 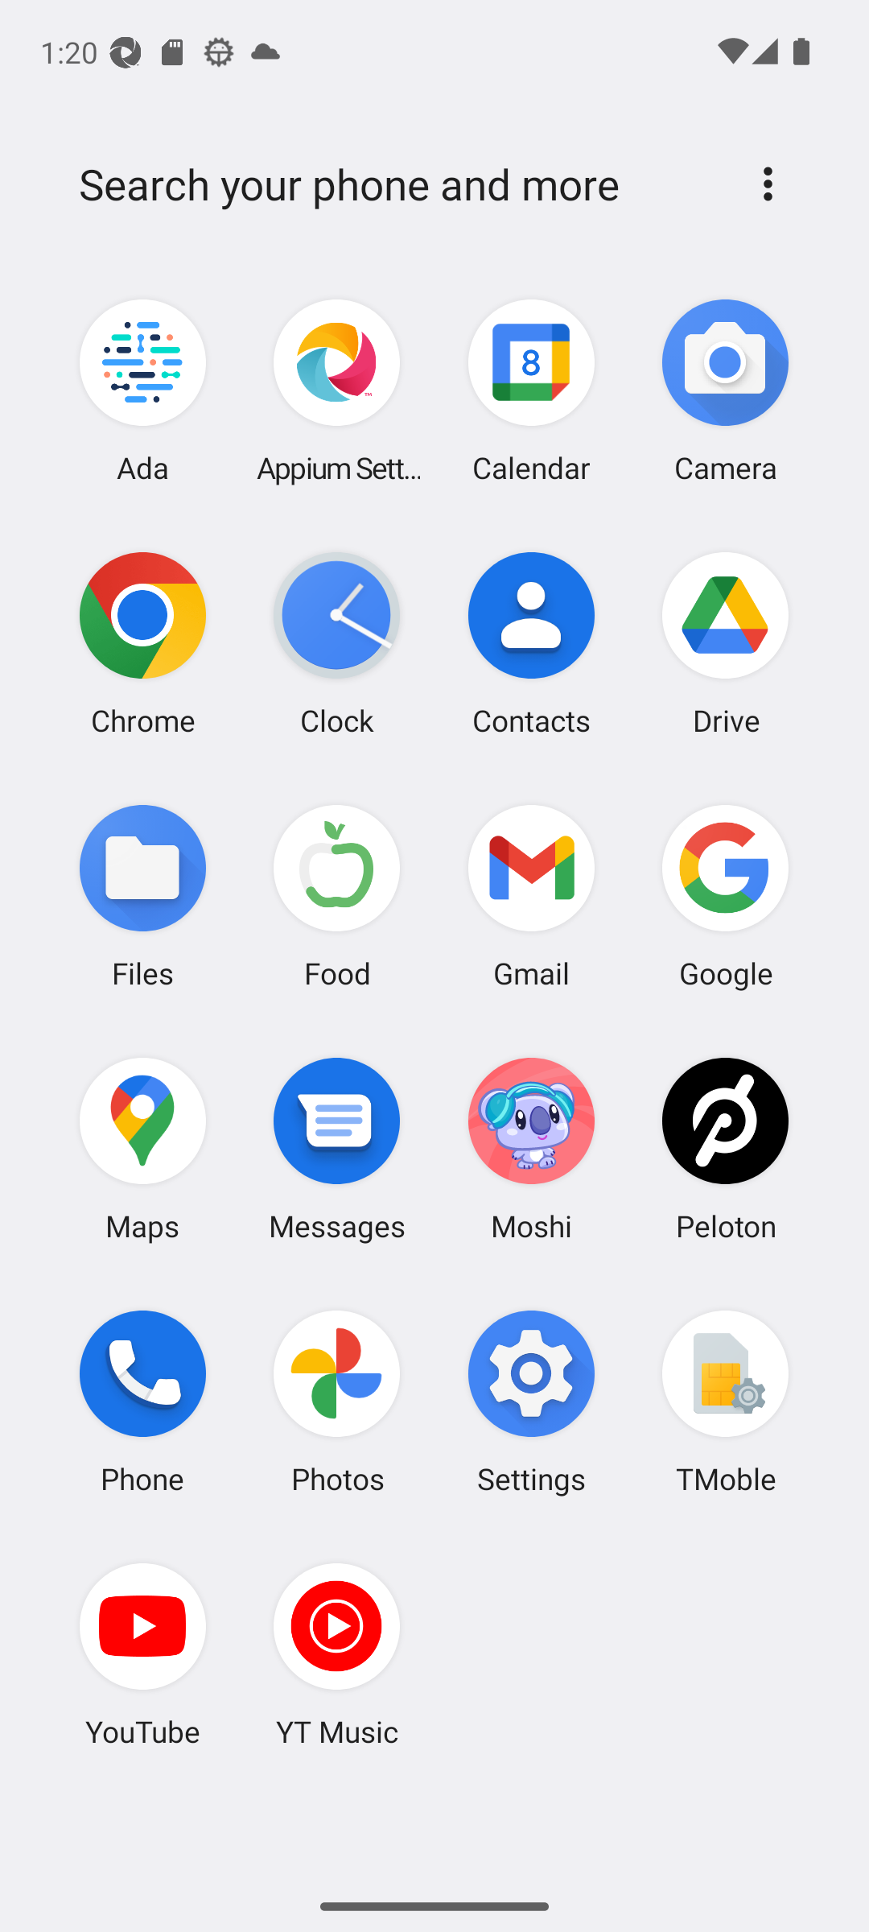 I want to click on Clock, so click(x=337, y=643).